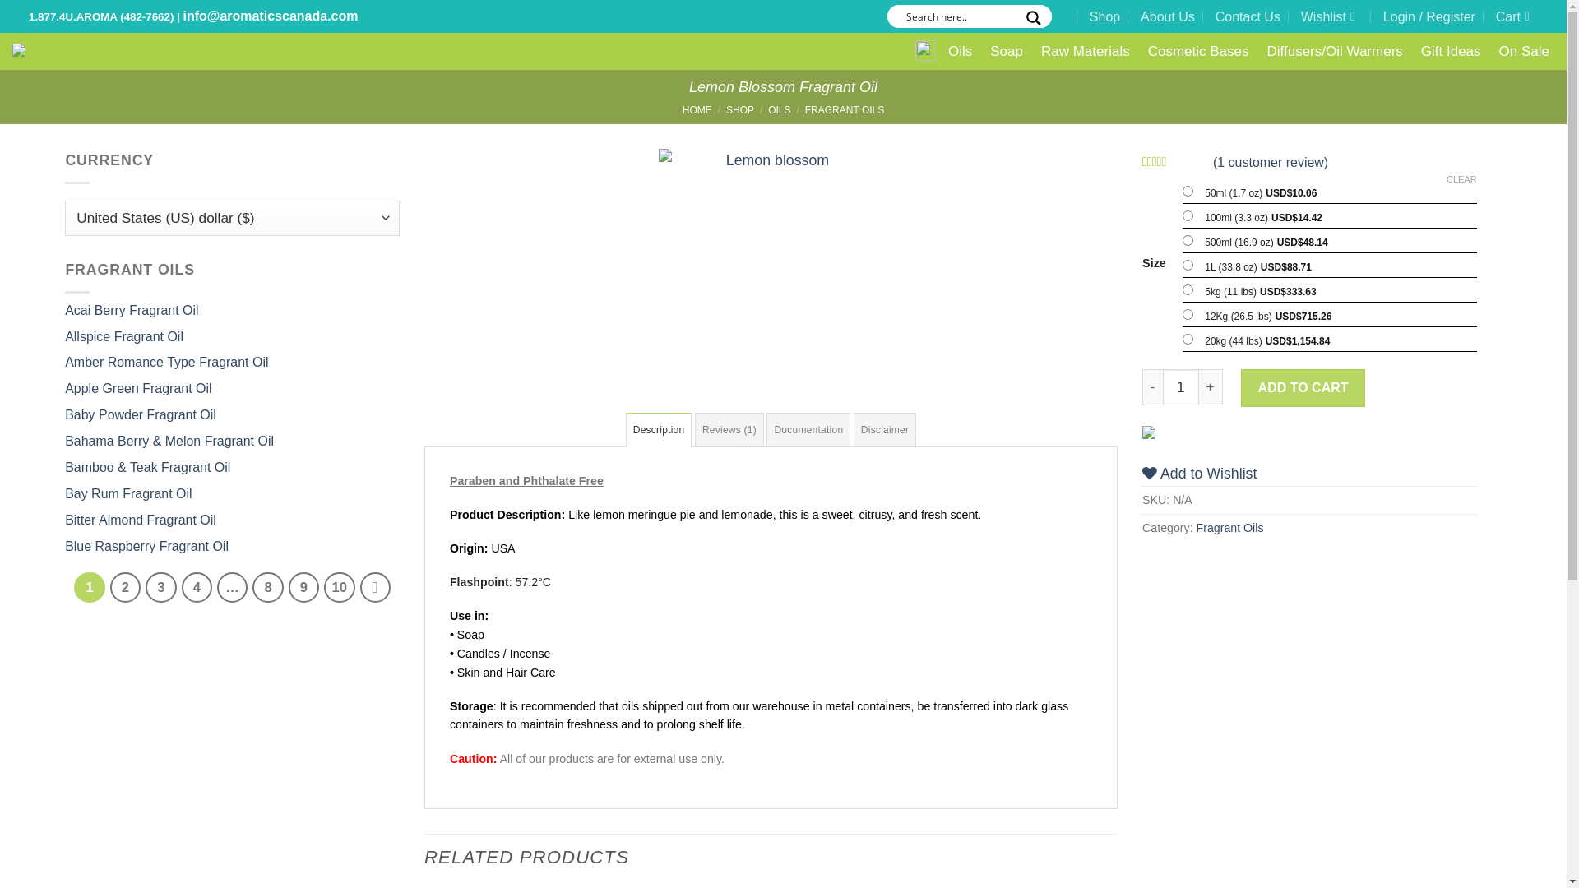  I want to click on Diffusers/Oil Warmers, so click(1334, 51).